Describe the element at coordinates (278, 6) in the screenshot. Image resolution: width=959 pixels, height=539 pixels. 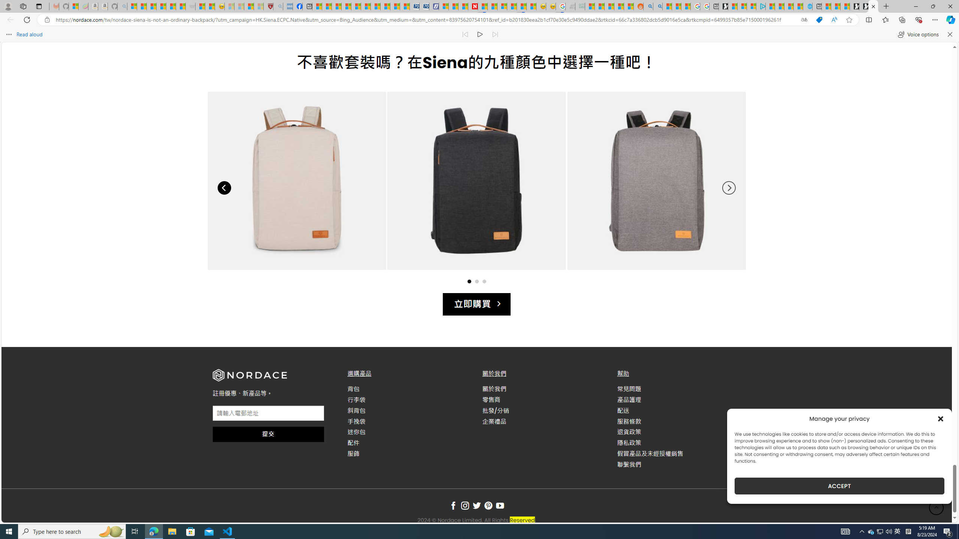
I see `list of asthma inhalers uk - Search - Sleeping` at that location.